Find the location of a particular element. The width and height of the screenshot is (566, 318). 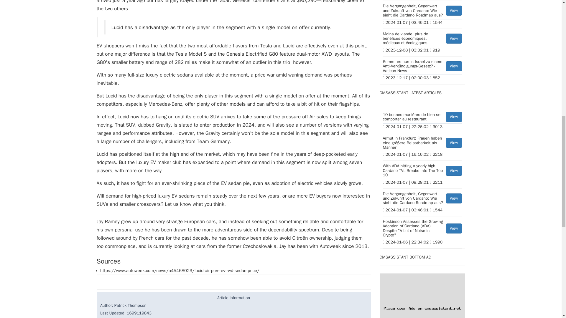

View is located at coordinates (454, 171).